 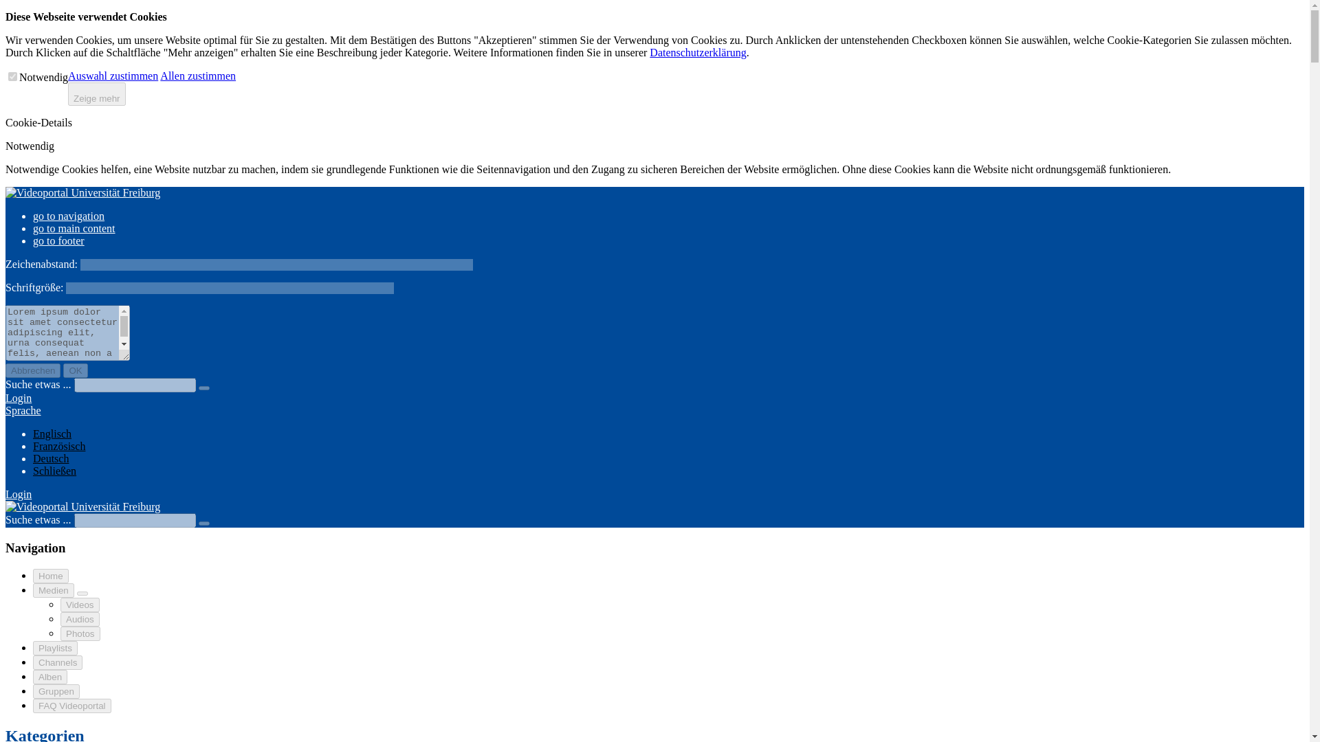 What do you see at coordinates (96, 93) in the screenshot?
I see `Zeige mehr` at bounding box center [96, 93].